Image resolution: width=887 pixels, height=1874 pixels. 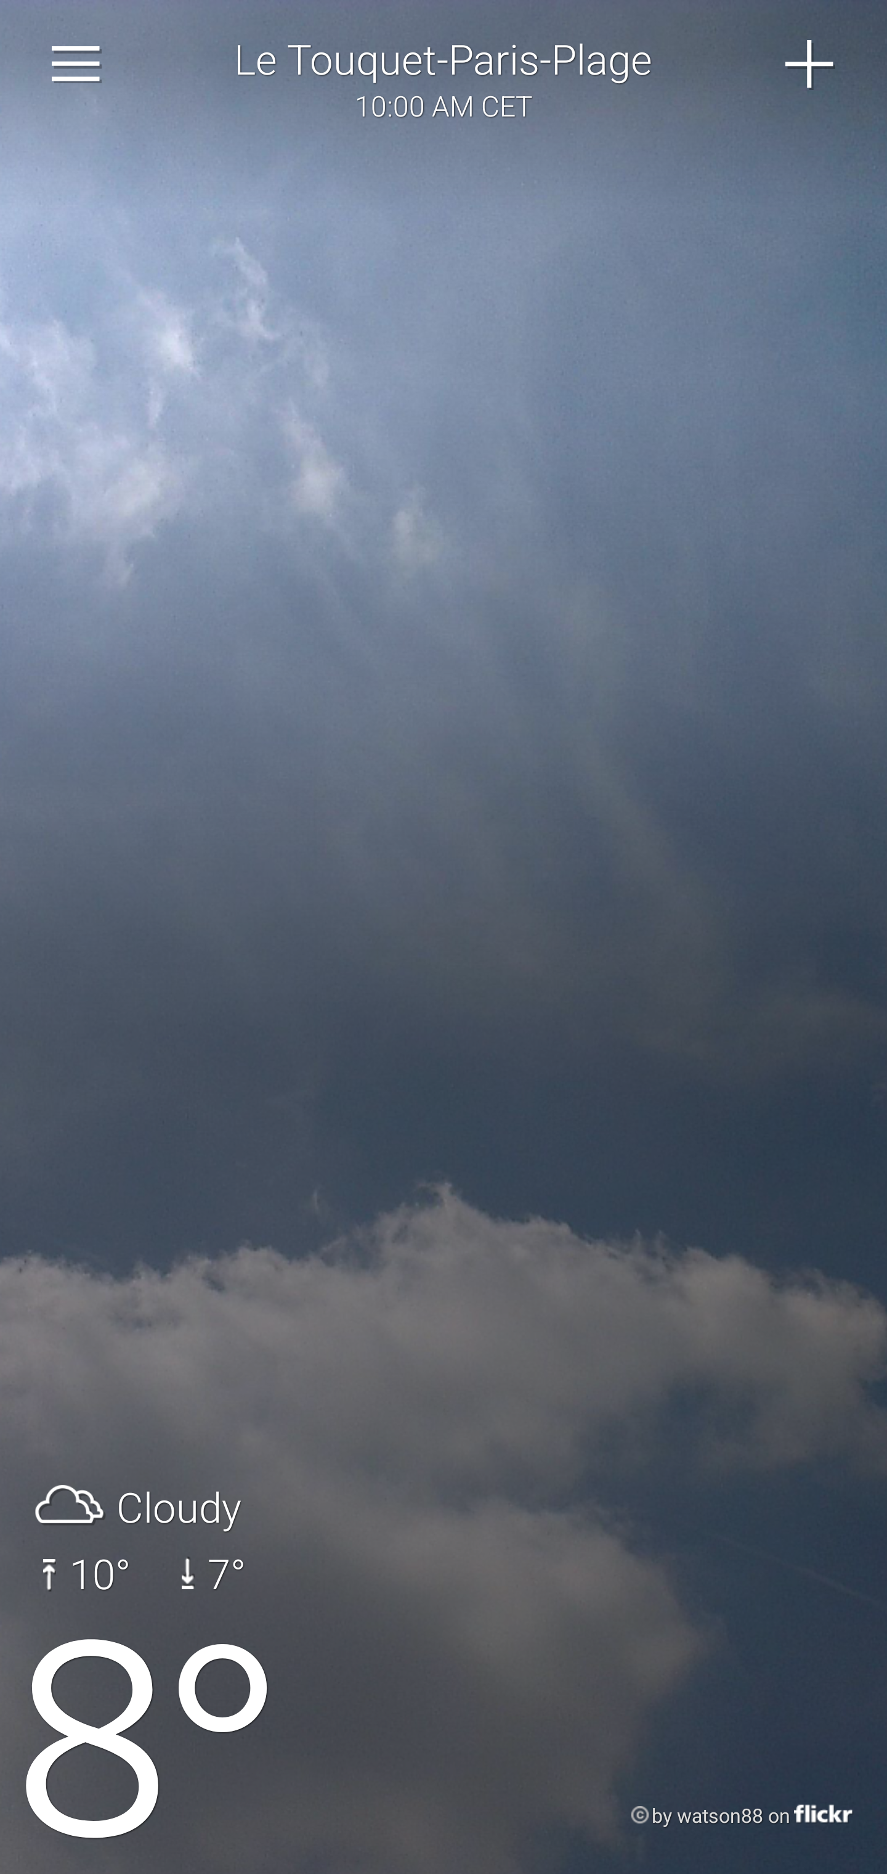 I want to click on Add City, so click(x=810, y=64).